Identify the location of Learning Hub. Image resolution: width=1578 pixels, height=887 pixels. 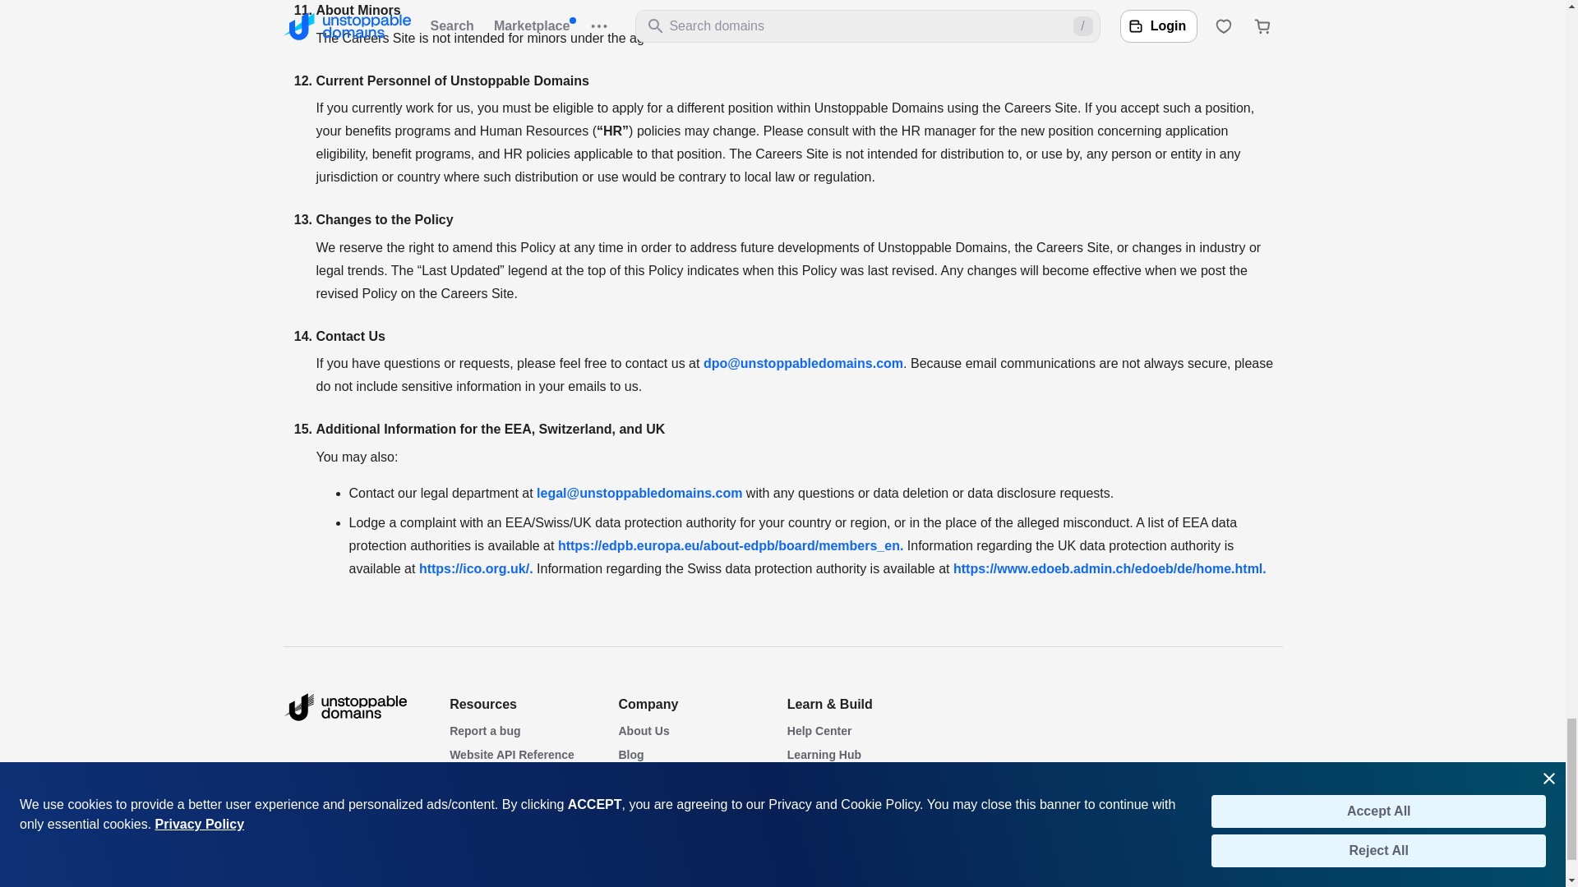
(824, 754).